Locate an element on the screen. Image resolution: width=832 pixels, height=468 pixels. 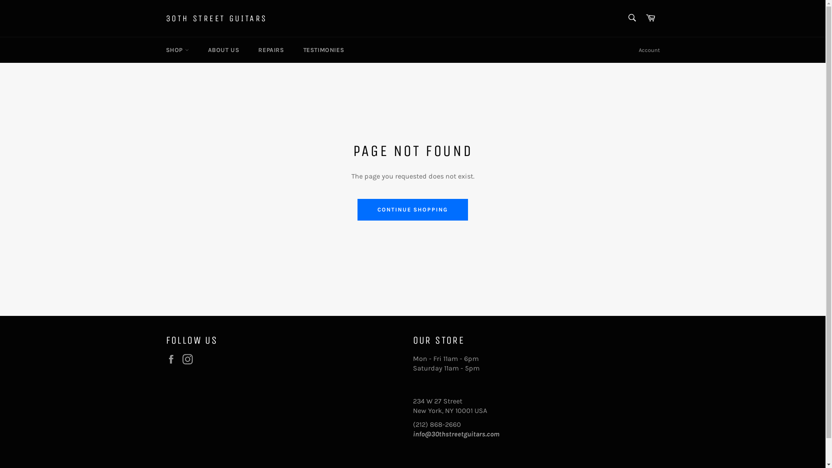
Facebook is located at coordinates (173, 359).